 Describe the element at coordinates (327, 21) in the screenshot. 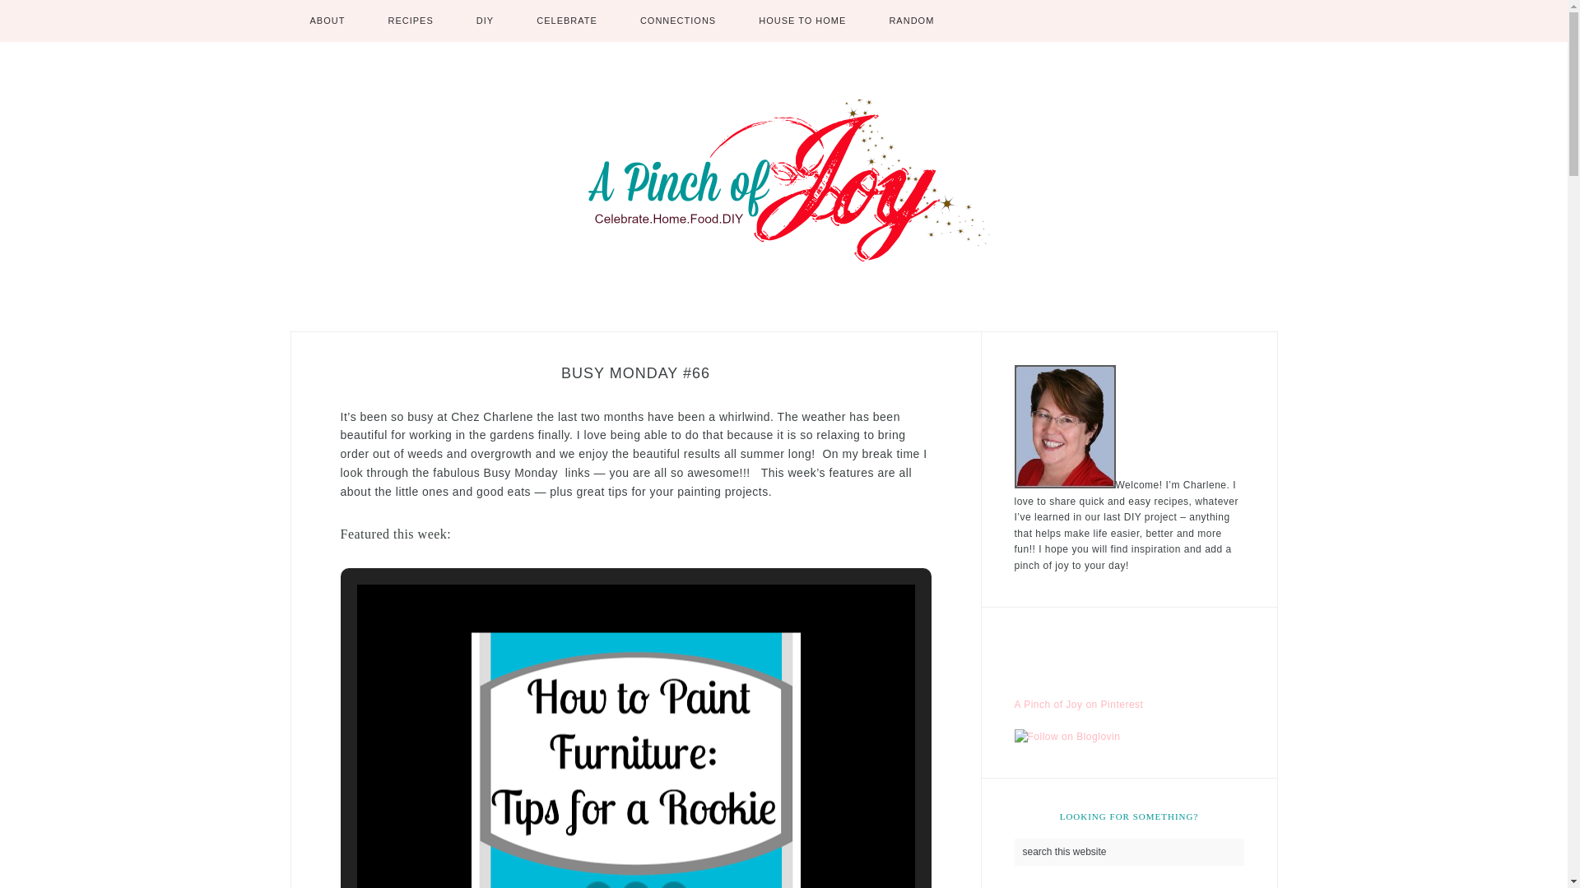

I see `ABOUT` at that location.